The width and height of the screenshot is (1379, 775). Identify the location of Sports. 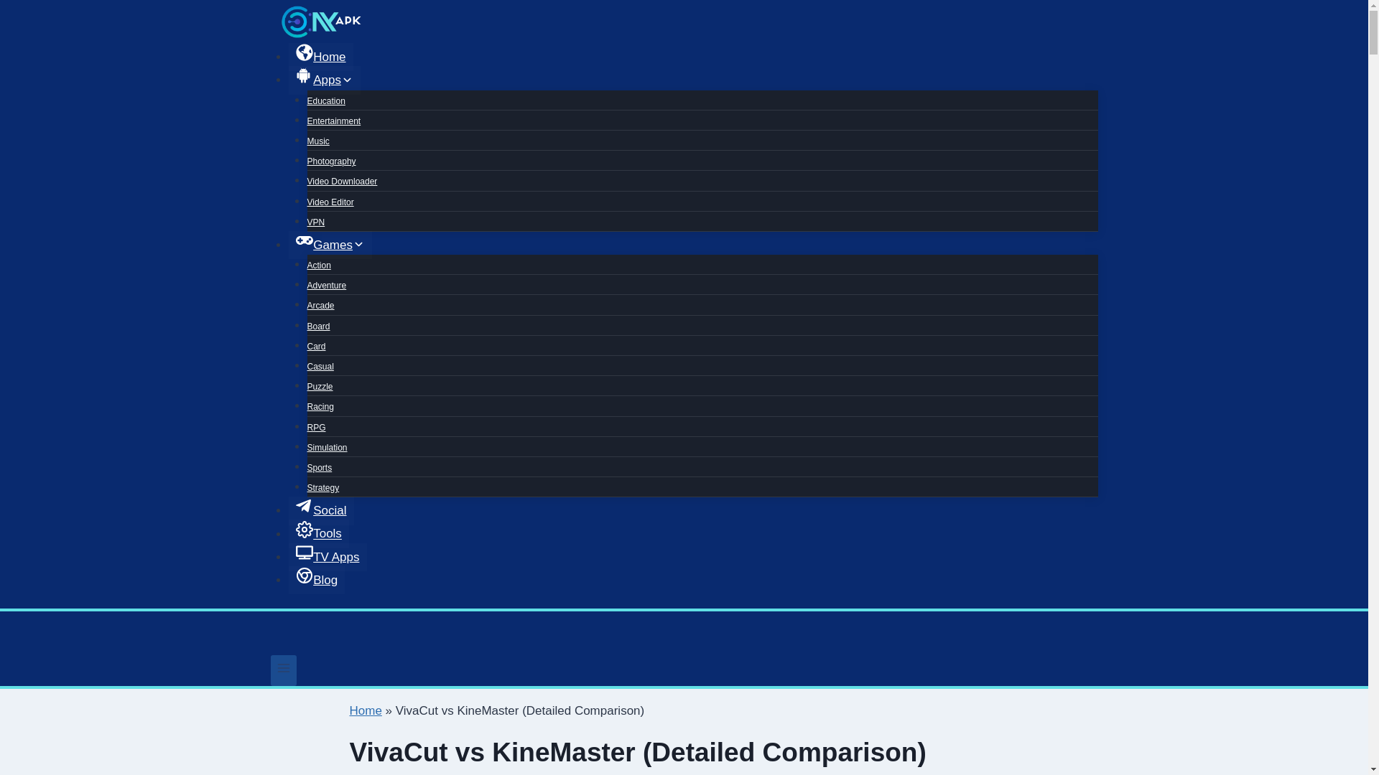
(320, 467).